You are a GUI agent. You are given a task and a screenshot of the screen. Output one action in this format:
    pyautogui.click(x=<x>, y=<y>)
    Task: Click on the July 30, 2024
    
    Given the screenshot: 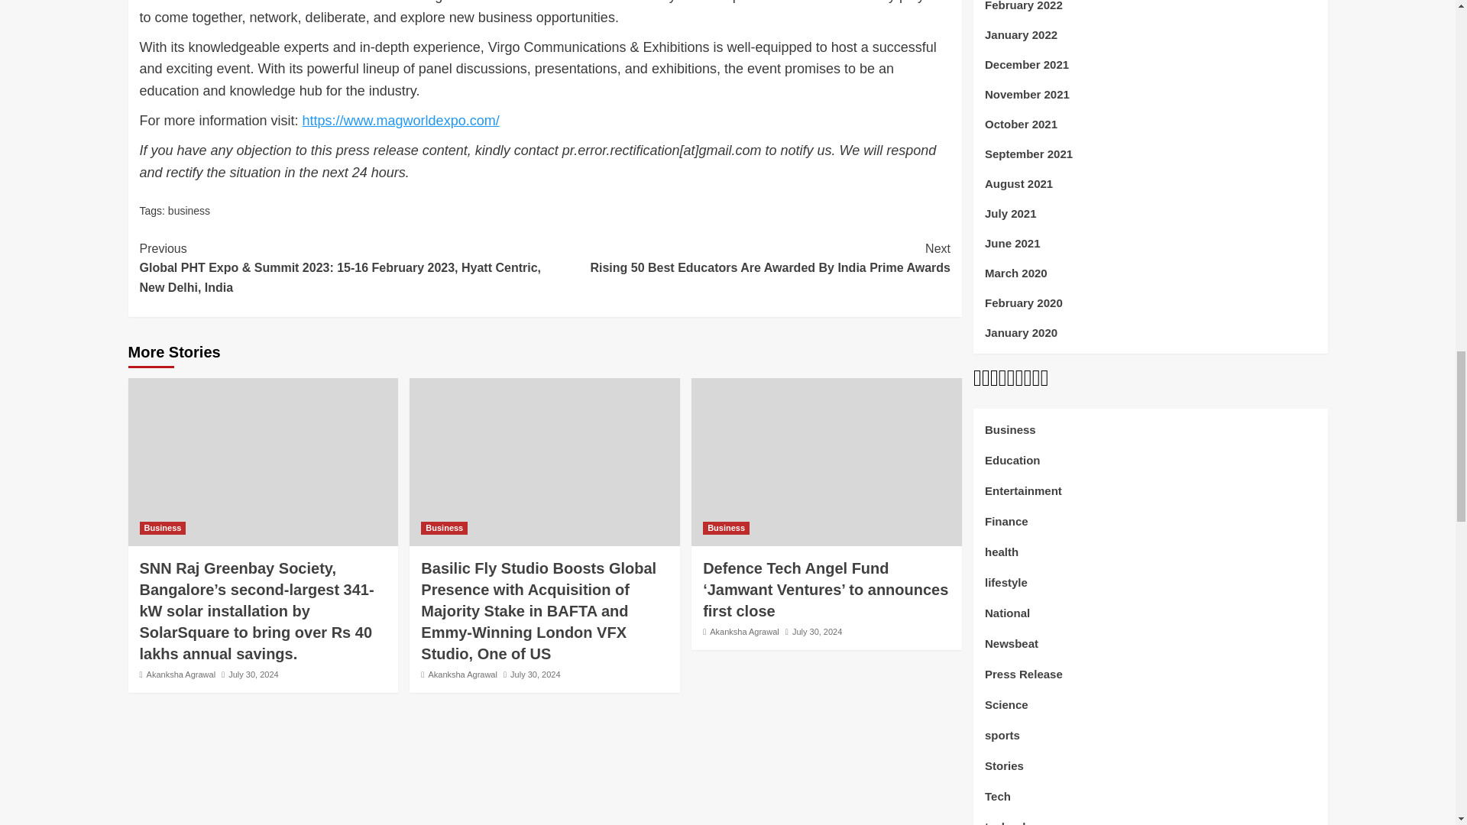 What is the action you would take?
    pyautogui.click(x=535, y=674)
    